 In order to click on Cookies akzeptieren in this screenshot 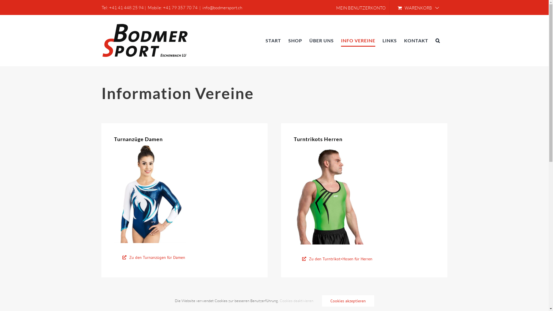, I will do `click(348, 301)`.